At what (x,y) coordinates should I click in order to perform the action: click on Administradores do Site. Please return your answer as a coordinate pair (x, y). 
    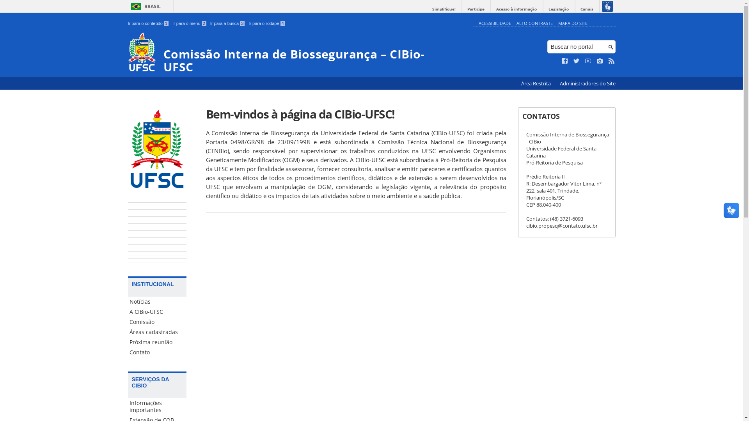
    Looking at the image, I should click on (587, 83).